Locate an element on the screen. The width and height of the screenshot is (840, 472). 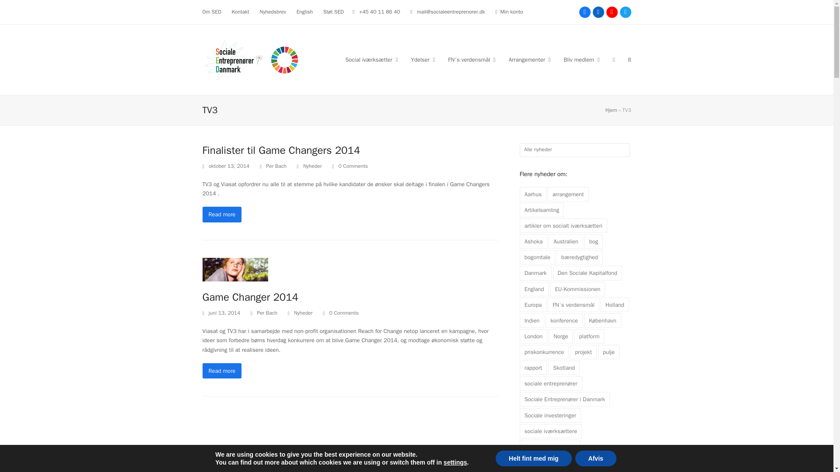
Kontakt is located at coordinates (240, 11).